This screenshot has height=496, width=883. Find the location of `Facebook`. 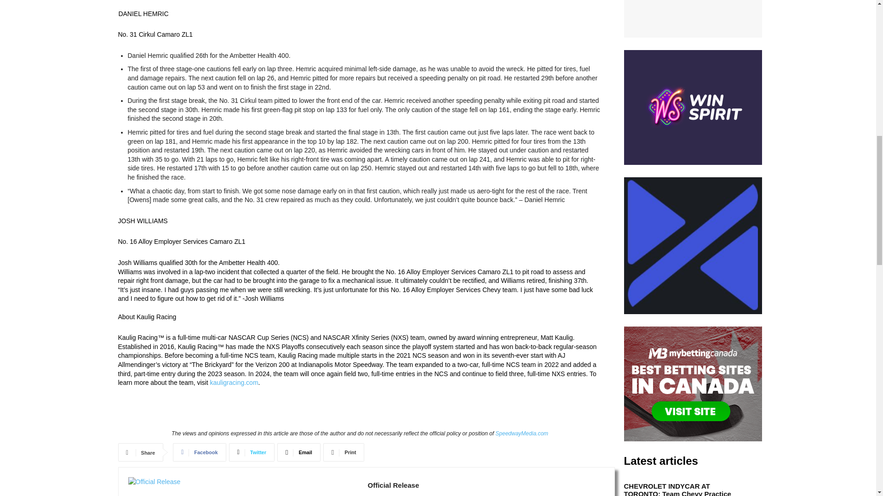

Facebook is located at coordinates (200, 452).